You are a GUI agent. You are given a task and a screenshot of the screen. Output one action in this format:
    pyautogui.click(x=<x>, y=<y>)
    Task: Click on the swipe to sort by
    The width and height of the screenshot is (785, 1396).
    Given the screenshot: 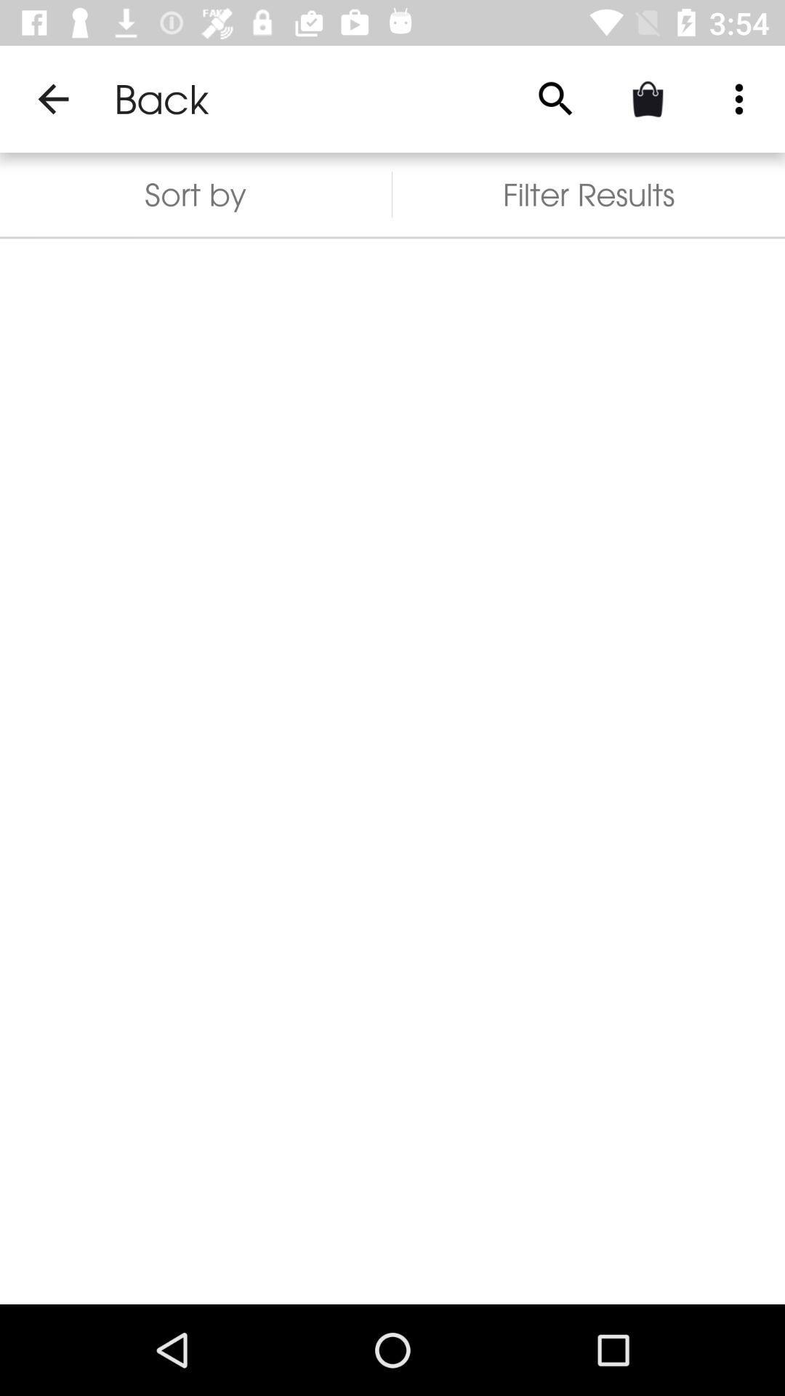 What is the action you would take?
    pyautogui.click(x=196, y=195)
    